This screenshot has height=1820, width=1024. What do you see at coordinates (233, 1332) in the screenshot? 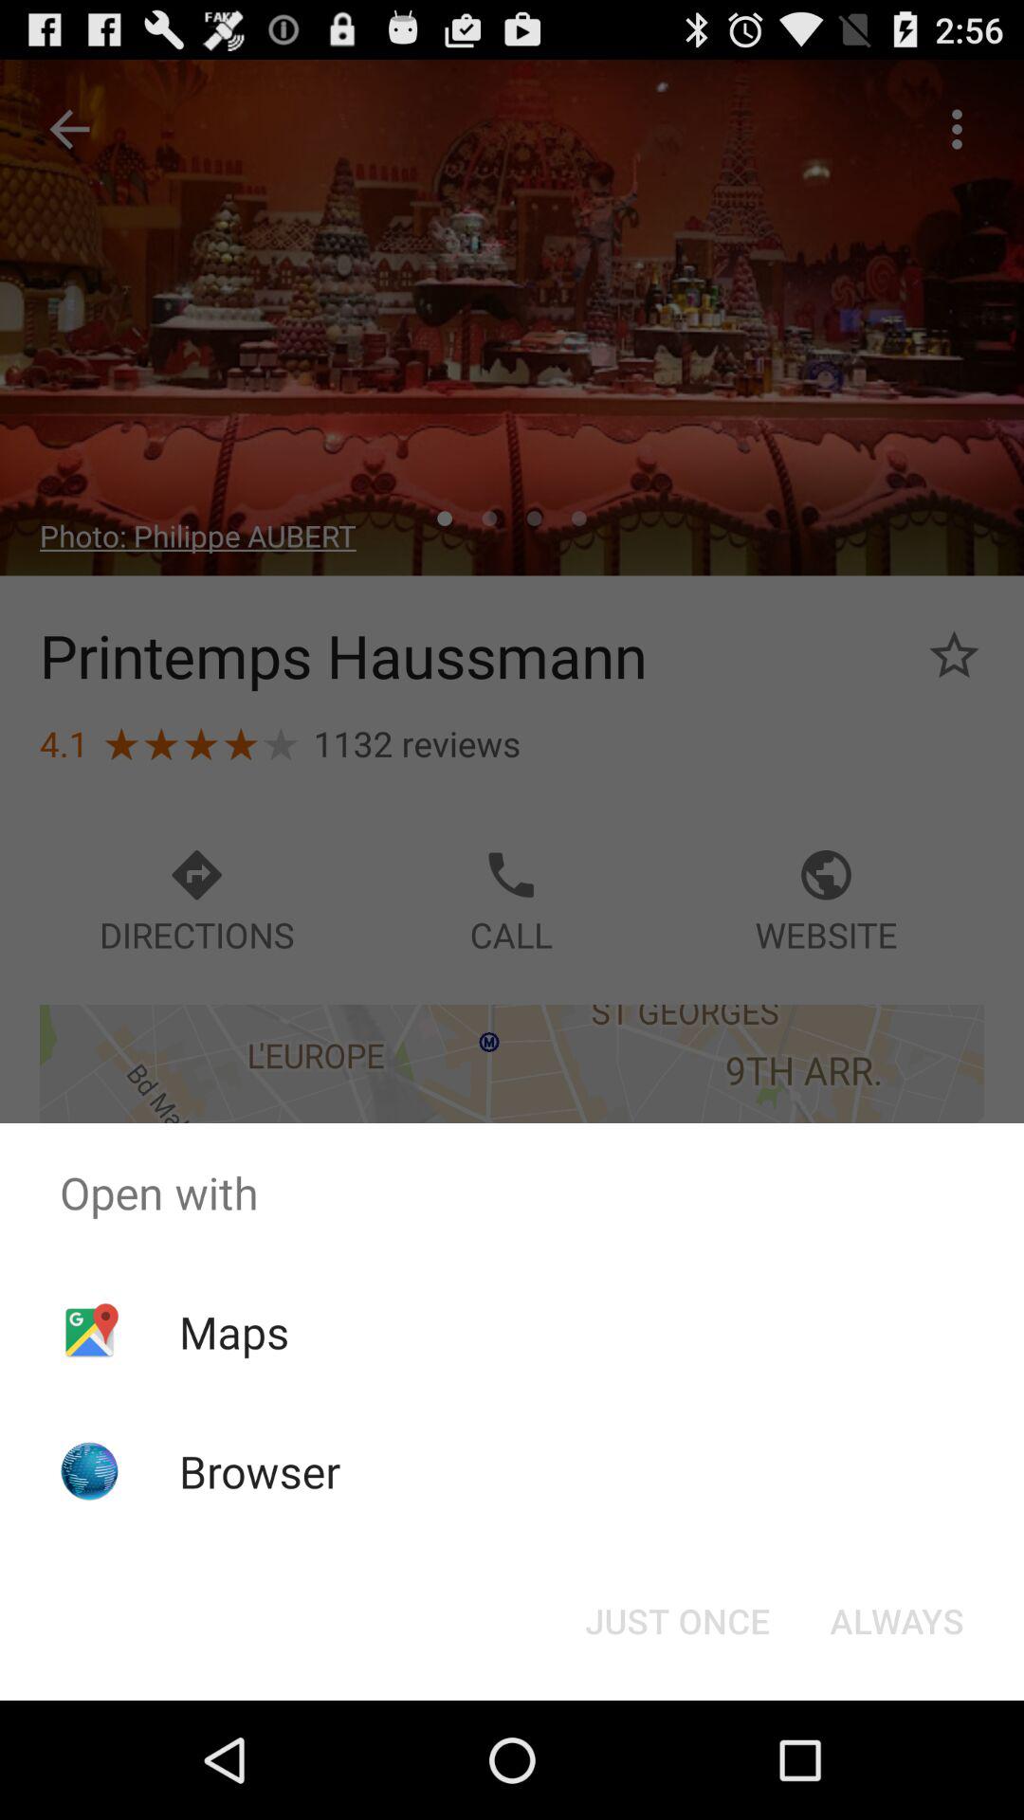
I see `tap the maps app` at bounding box center [233, 1332].